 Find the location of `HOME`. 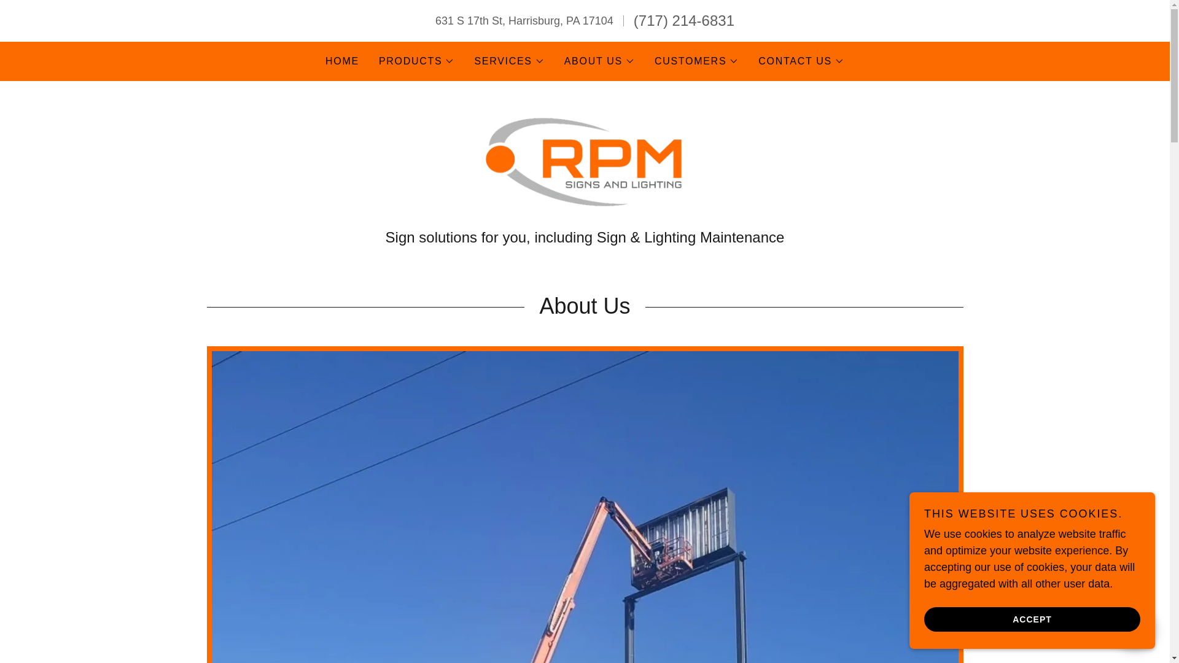

HOME is located at coordinates (343, 61).